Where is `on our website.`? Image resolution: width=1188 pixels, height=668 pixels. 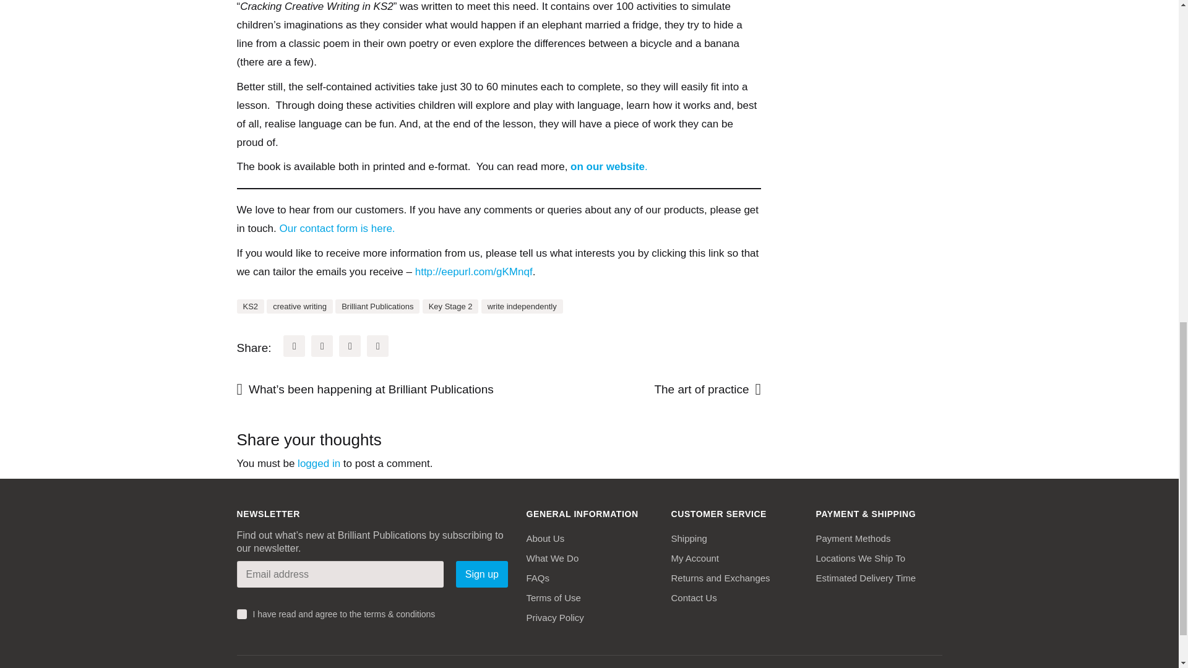 on our website. is located at coordinates (609, 166).